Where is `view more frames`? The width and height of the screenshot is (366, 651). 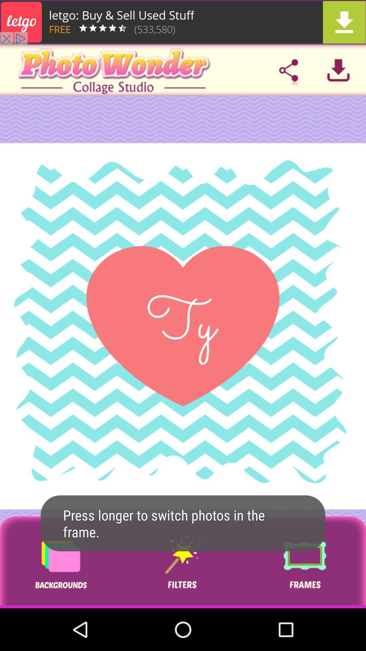 view more frames is located at coordinates (305, 562).